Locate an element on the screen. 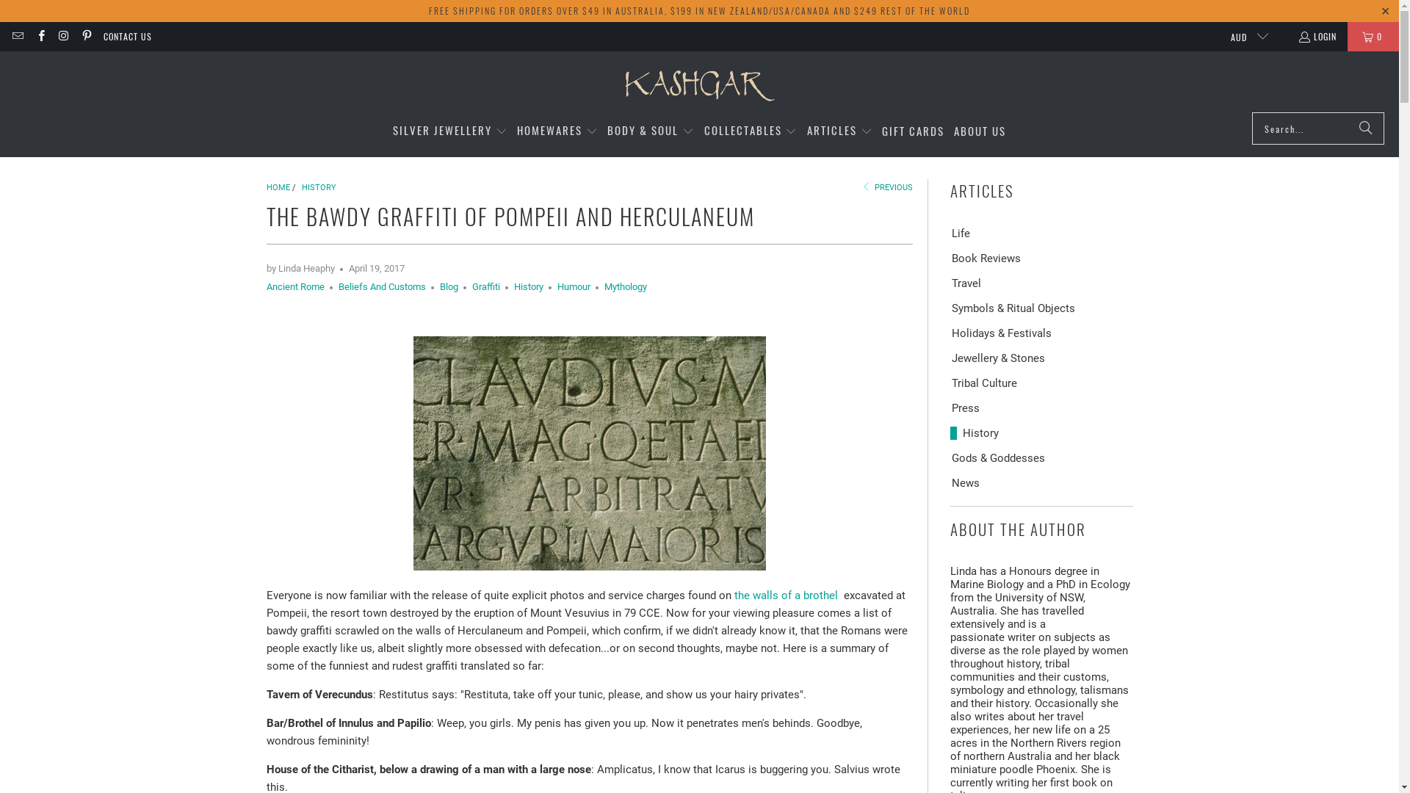 This screenshot has width=1410, height=793. PREVIOUS is located at coordinates (887, 188).